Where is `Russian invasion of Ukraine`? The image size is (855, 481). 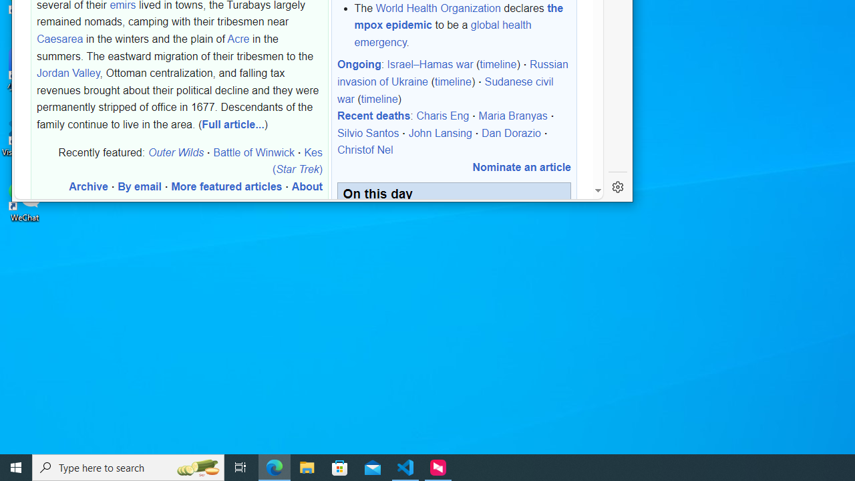
Russian invasion of Ukraine is located at coordinates (453, 73).